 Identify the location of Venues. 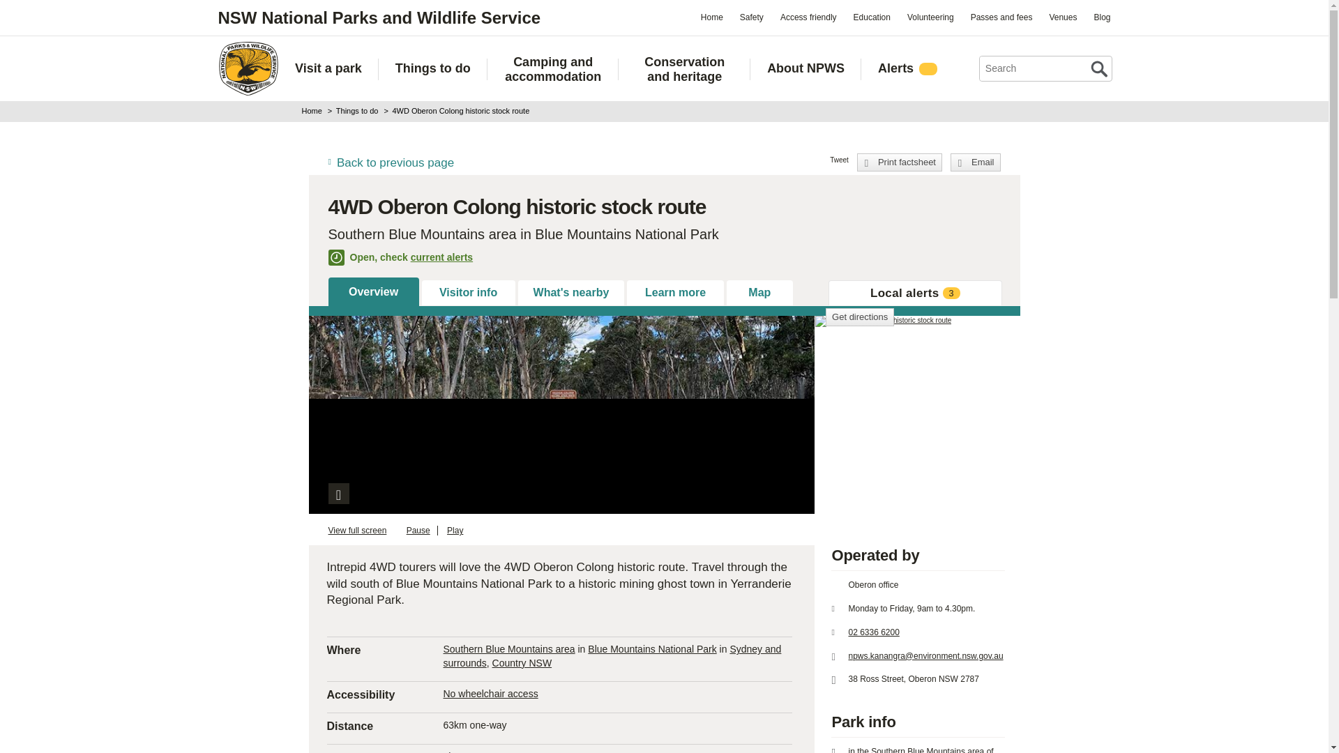
(1062, 17).